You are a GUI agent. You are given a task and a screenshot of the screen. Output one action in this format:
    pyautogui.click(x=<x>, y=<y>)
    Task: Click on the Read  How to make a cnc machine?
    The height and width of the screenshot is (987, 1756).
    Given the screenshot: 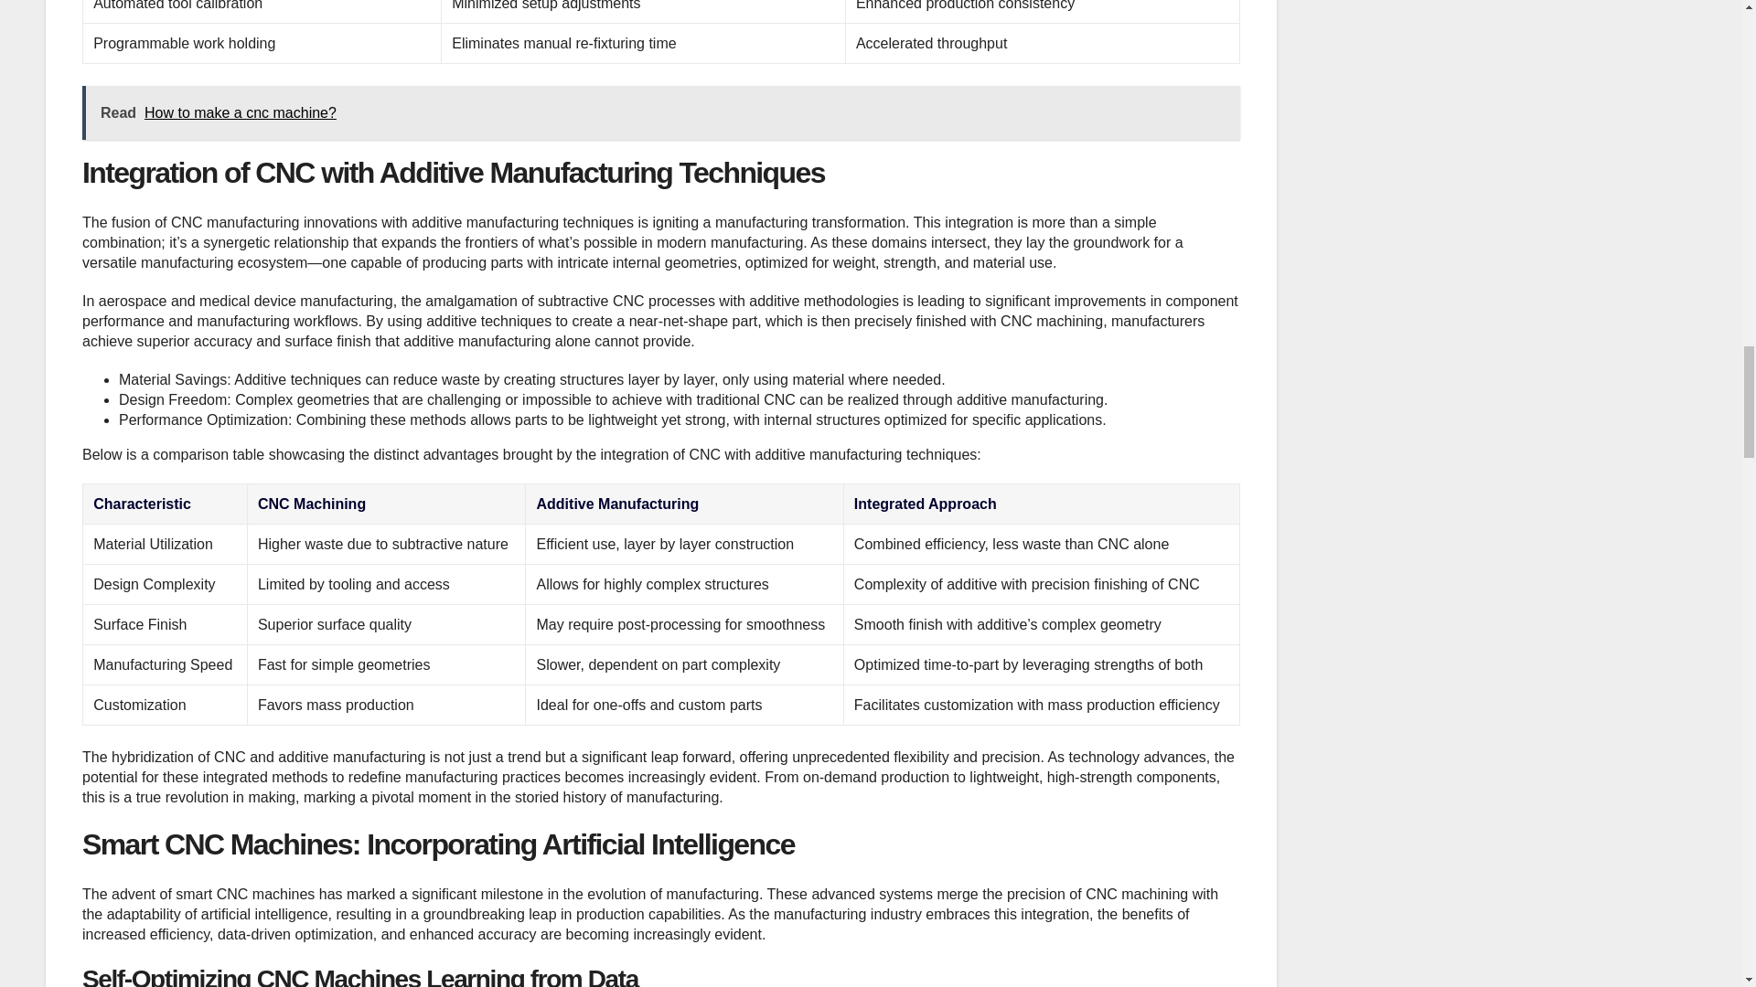 What is the action you would take?
    pyautogui.click(x=660, y=112)
    